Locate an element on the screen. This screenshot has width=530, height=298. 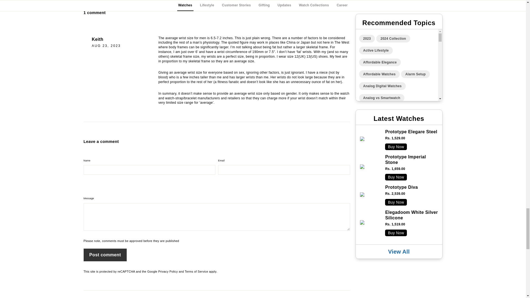
Post comment is located at coordinates (105, 255).